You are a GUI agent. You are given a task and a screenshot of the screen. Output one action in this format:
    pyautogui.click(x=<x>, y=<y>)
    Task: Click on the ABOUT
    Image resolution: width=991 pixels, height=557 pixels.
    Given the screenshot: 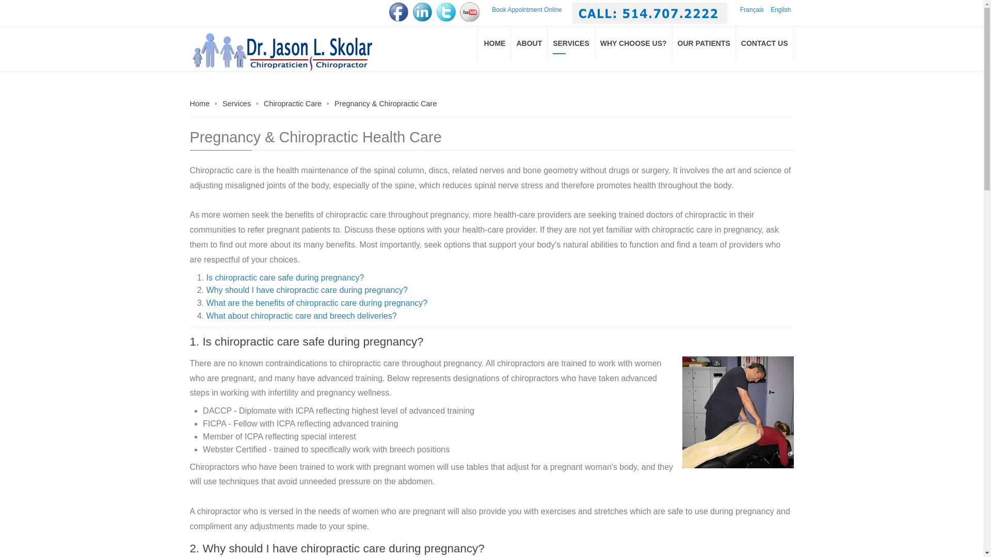 What is the action you would take?
    pyautogui.click(x=530, y=43)
    